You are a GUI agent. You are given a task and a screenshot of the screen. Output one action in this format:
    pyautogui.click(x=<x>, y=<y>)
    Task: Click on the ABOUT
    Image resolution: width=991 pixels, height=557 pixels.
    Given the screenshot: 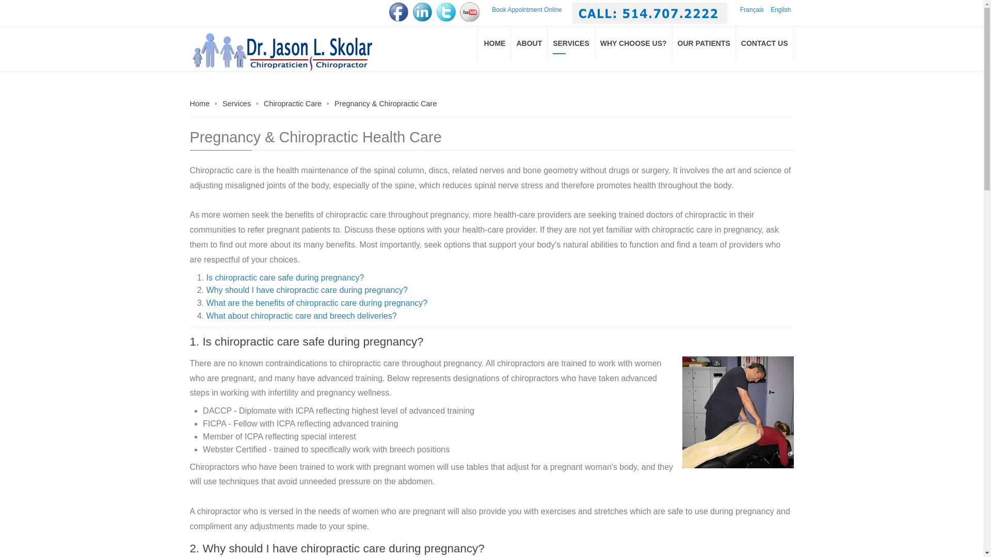 What is the action you would take?
    pyautogui.click(x=530, y=43)
    